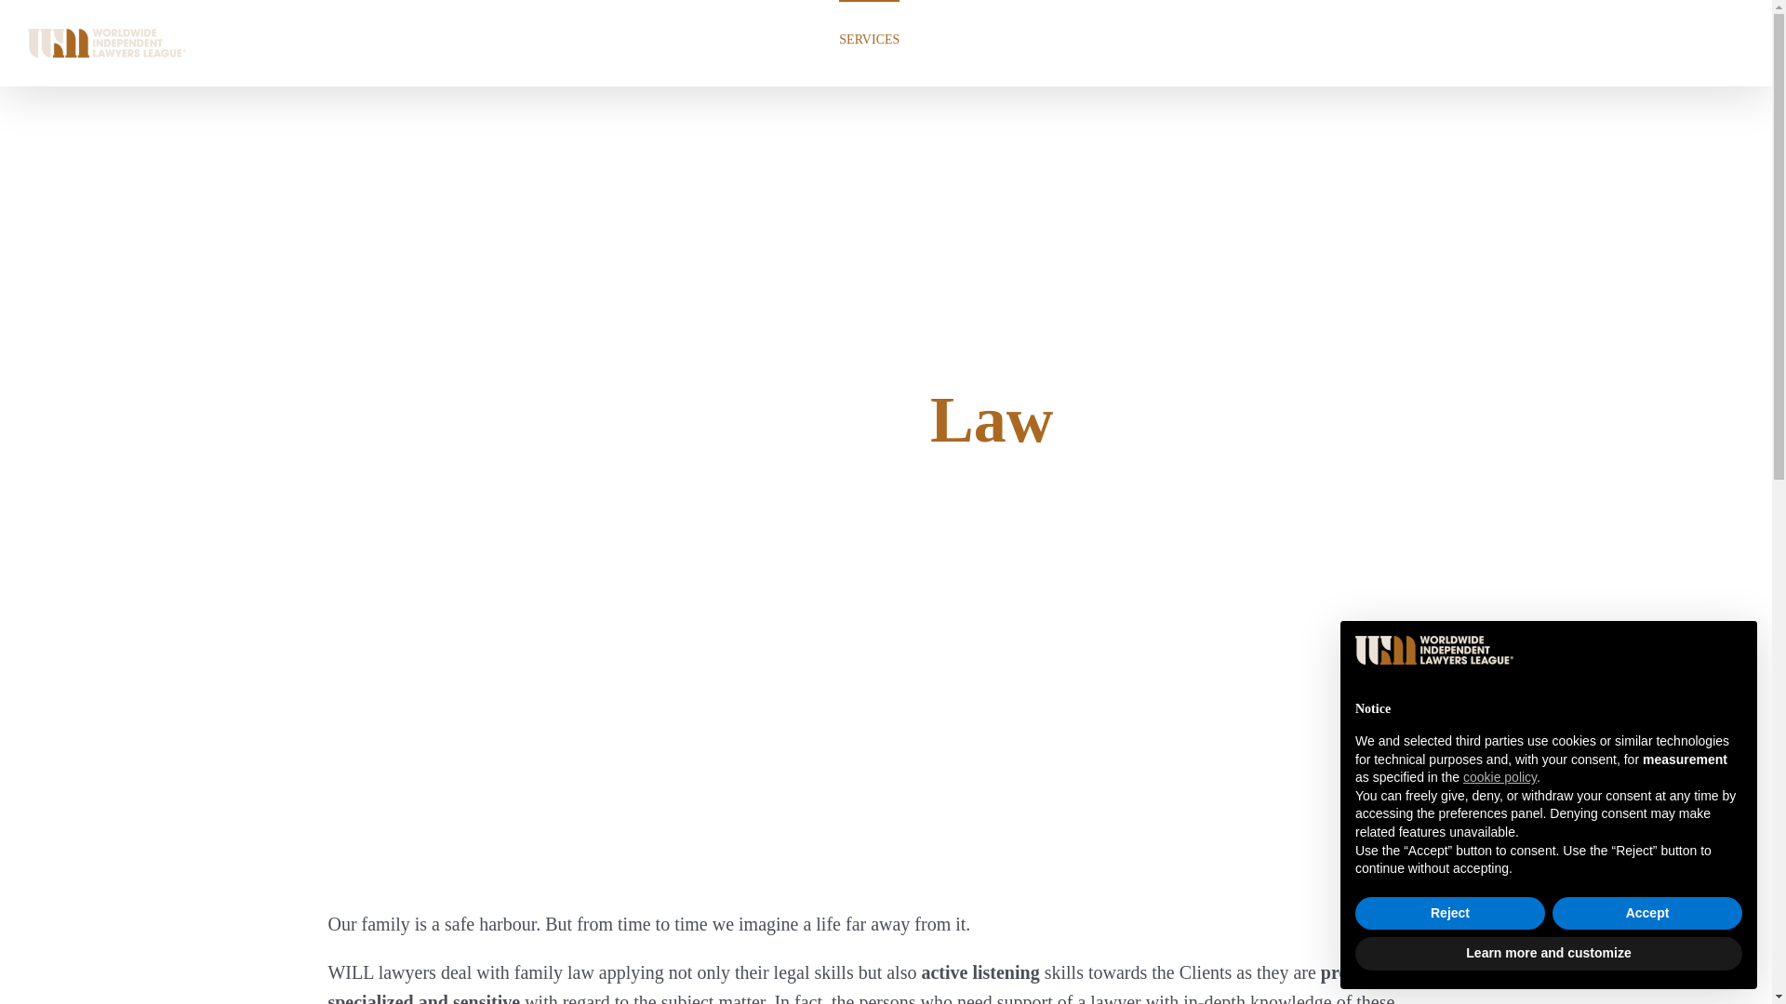 The image size is (1786, 1004). What do you see at coordinates (1300, 39) in the screenshot?
I see `AFFILIATES` at bounding box center [1300, 39].